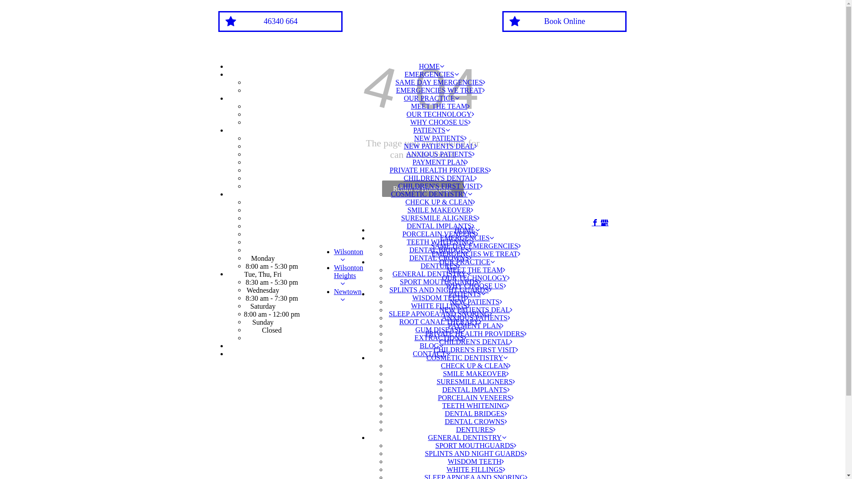 The image size is (852, 479). I want to click on WHY CHOOSE US, so click(440, 122).